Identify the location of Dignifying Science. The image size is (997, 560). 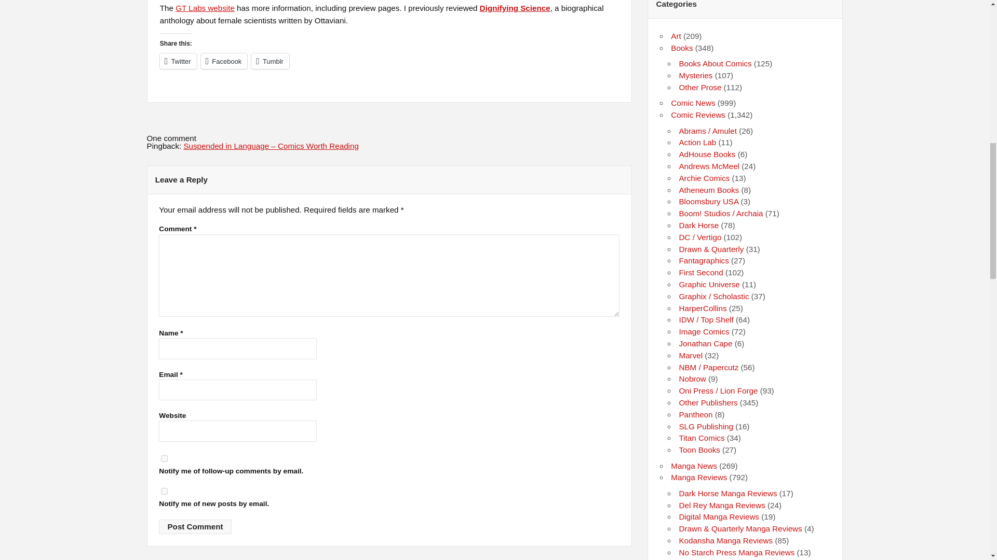
(515, 7).